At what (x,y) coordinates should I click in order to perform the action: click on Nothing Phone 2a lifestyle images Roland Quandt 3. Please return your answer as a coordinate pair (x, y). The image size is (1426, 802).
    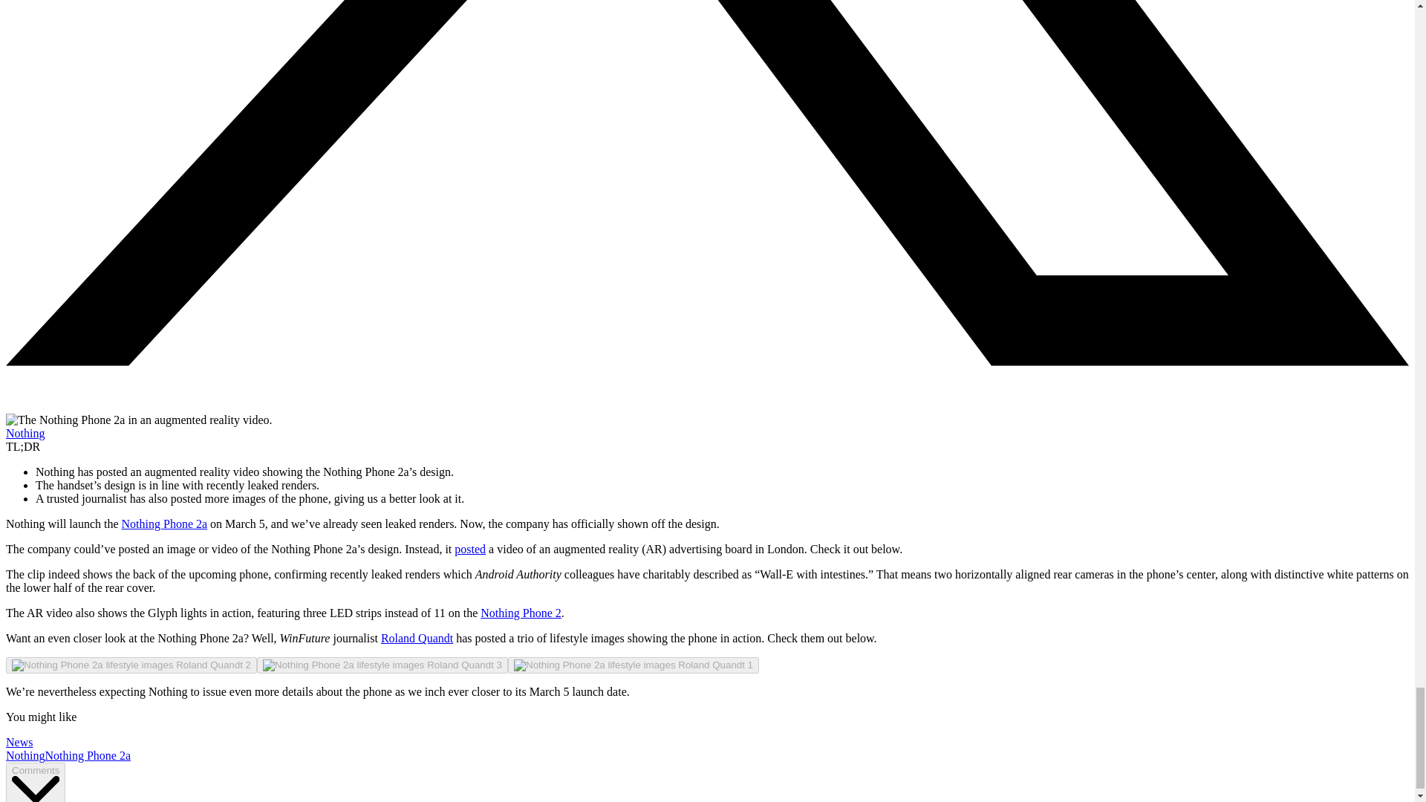
    Looking at the image, I should click on (382, 665).